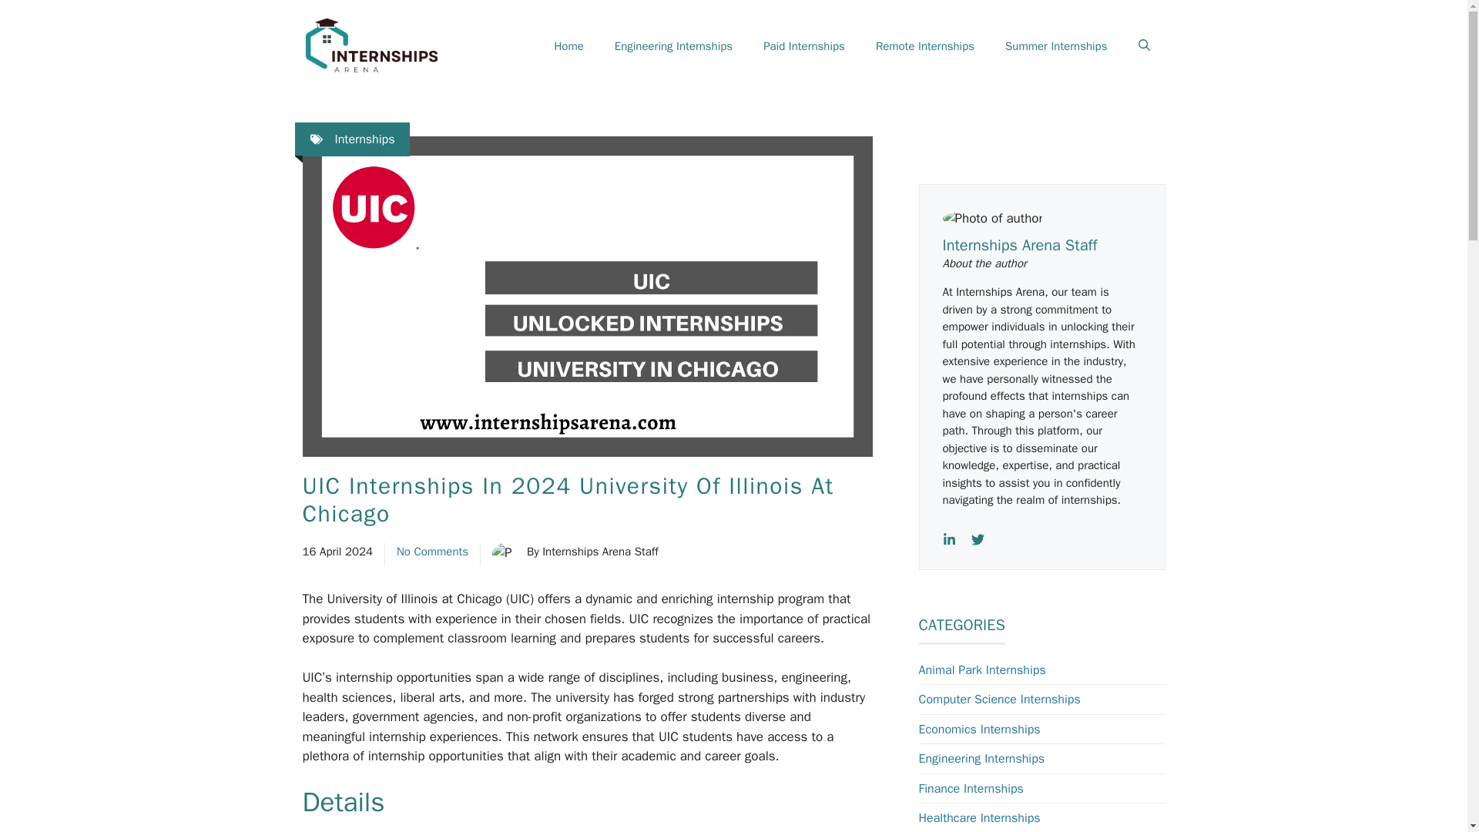 The height and width of the screenshot is (832, 1479). What do you see at coordinates (971, 789) in the screenshot?
I see `Finance Internships` at bounding box center [971, 789].